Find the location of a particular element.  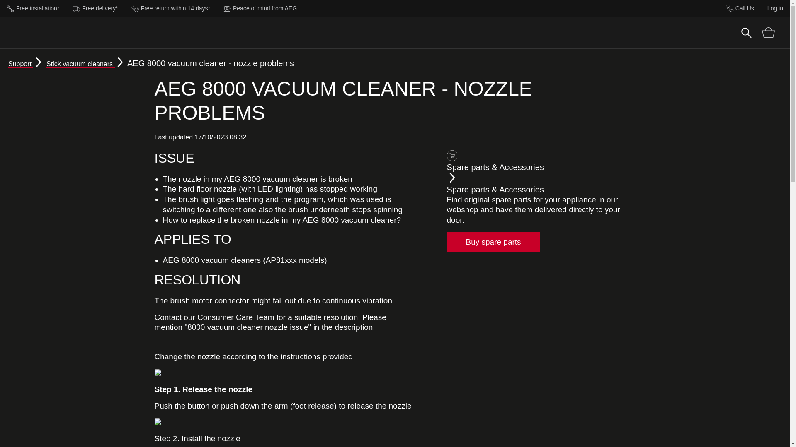

Call Us is located at coordinates (740, 8).